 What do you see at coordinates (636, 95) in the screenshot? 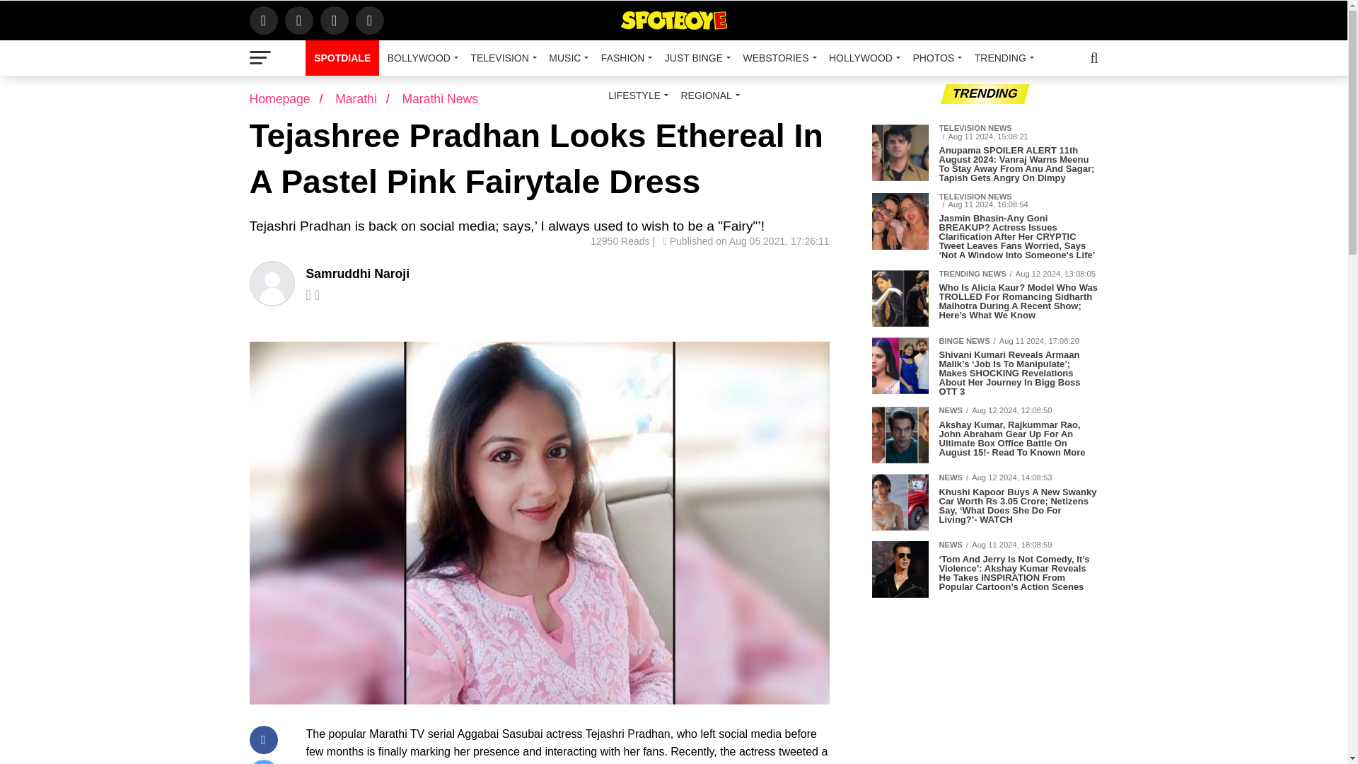
I see `LIFESTYLE` at bounding box center [636, 95].